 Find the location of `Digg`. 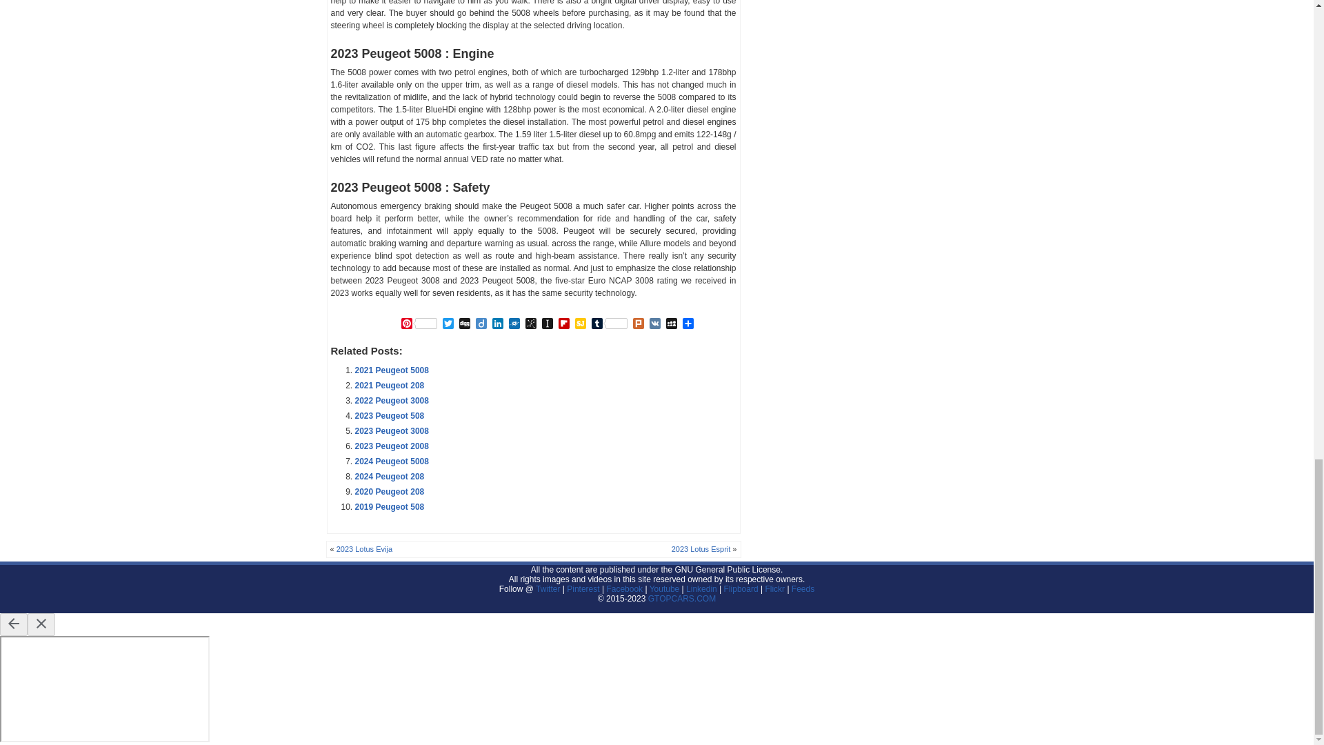

Digg is located at coordinates (465, 324).